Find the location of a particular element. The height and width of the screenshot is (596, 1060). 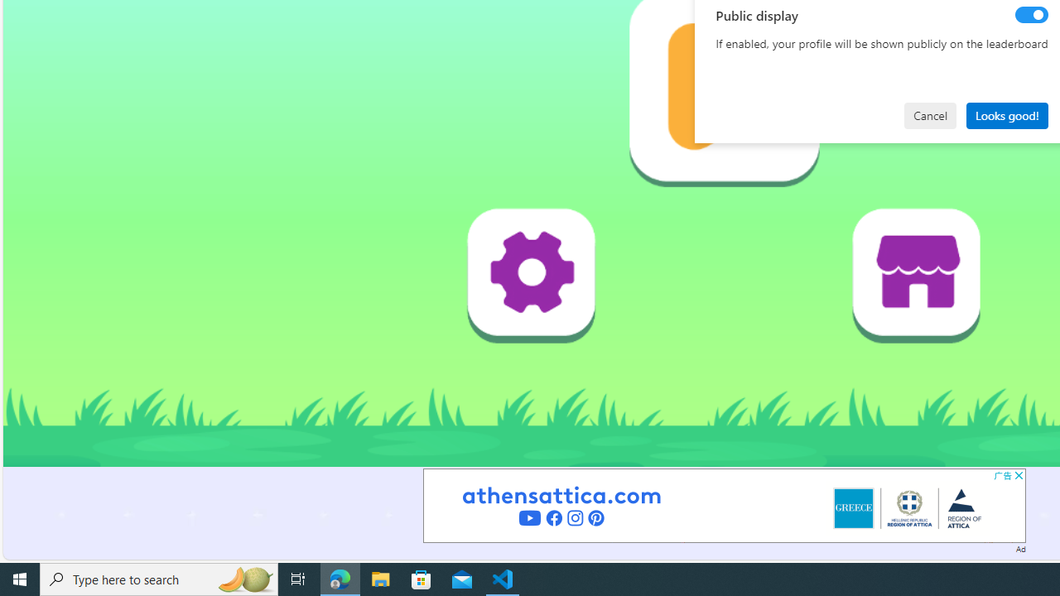

Start is located at coordinates (20, 579).